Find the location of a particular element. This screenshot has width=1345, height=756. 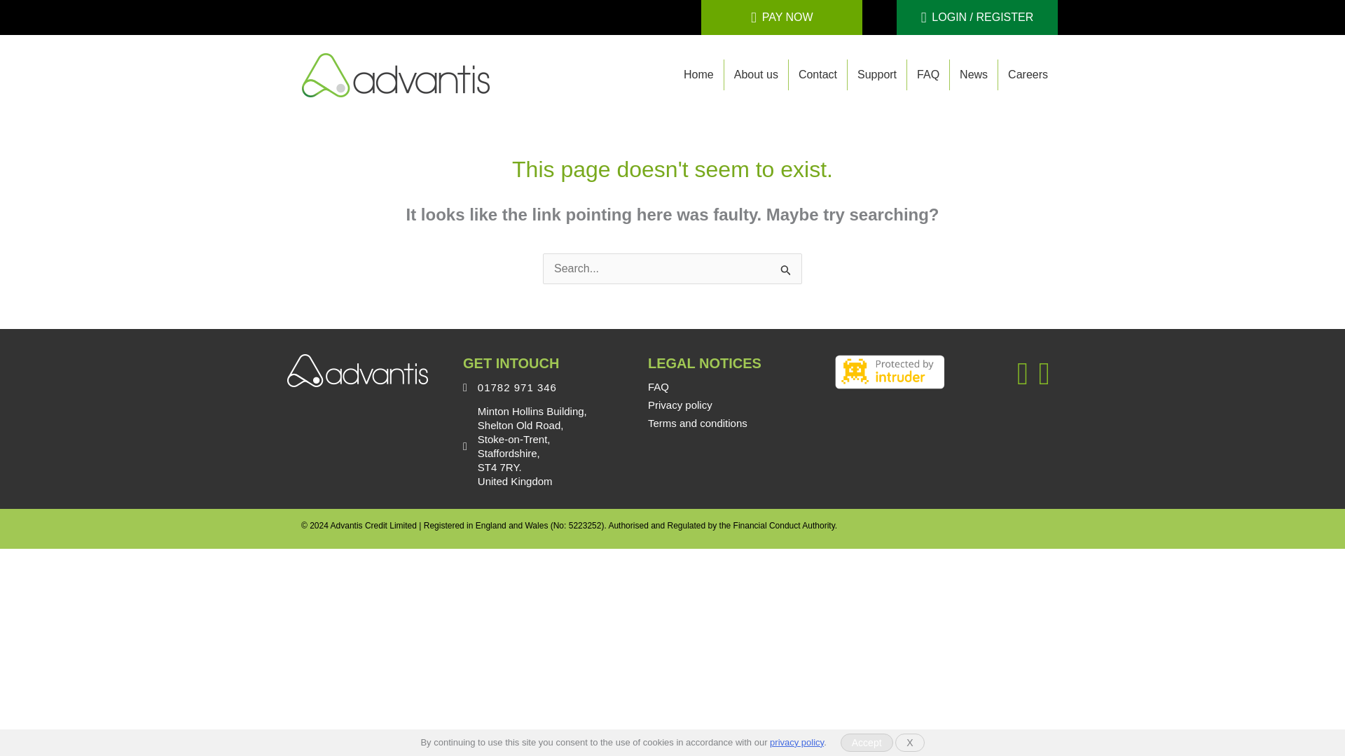

Contact is located at coordinates (818, 74).